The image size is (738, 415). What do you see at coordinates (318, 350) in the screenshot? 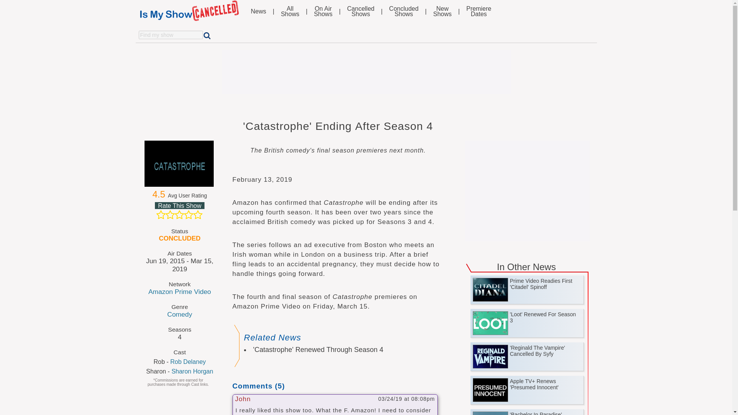
I see `'Catastrophe' Renewed Through Season 4` at bounding box center [318, 350].